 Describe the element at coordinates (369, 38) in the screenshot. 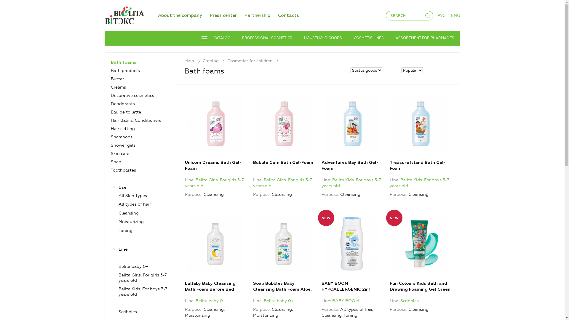

I see `COSMETIC LINES` at that location.